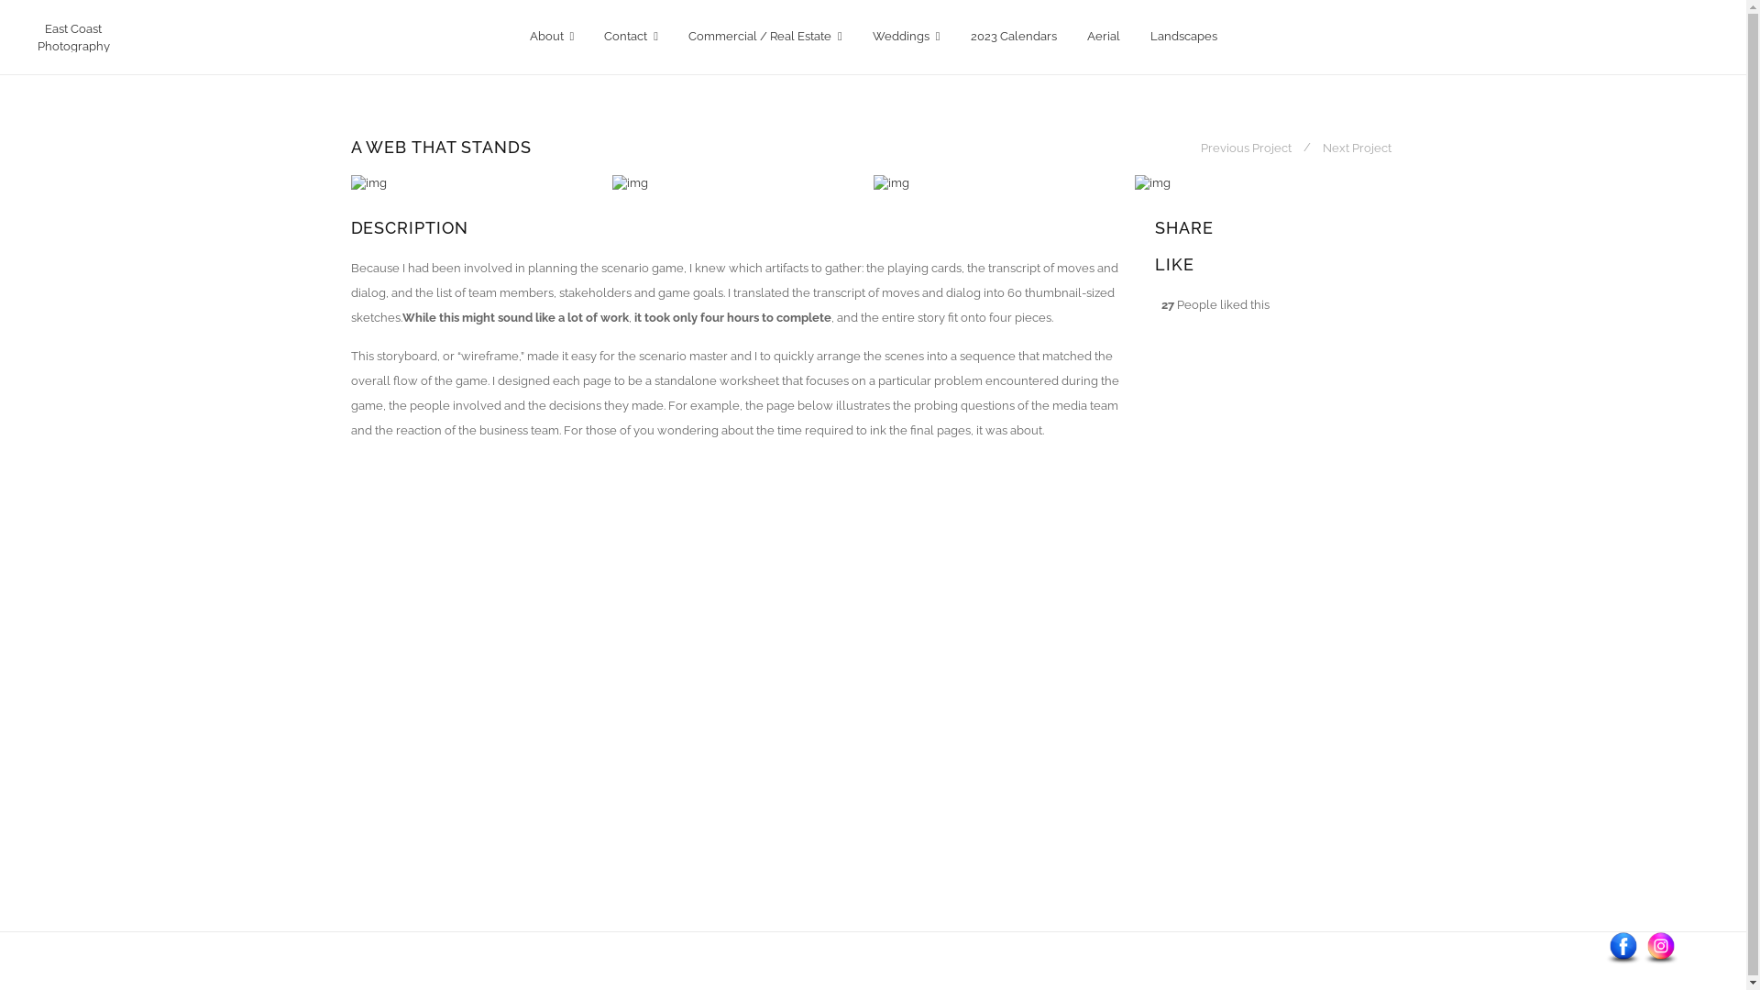 The width and height of the screenshot is (1760, 990). I want to click on Landscapes, so click(1184, 37).